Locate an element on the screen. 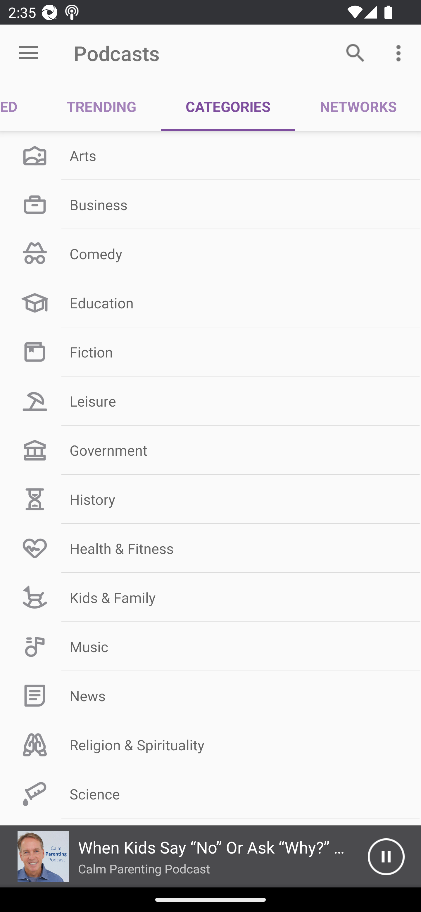 The height and width of the screenshot is (912, 421). Kids & Family is located at coordinates (210, 597).